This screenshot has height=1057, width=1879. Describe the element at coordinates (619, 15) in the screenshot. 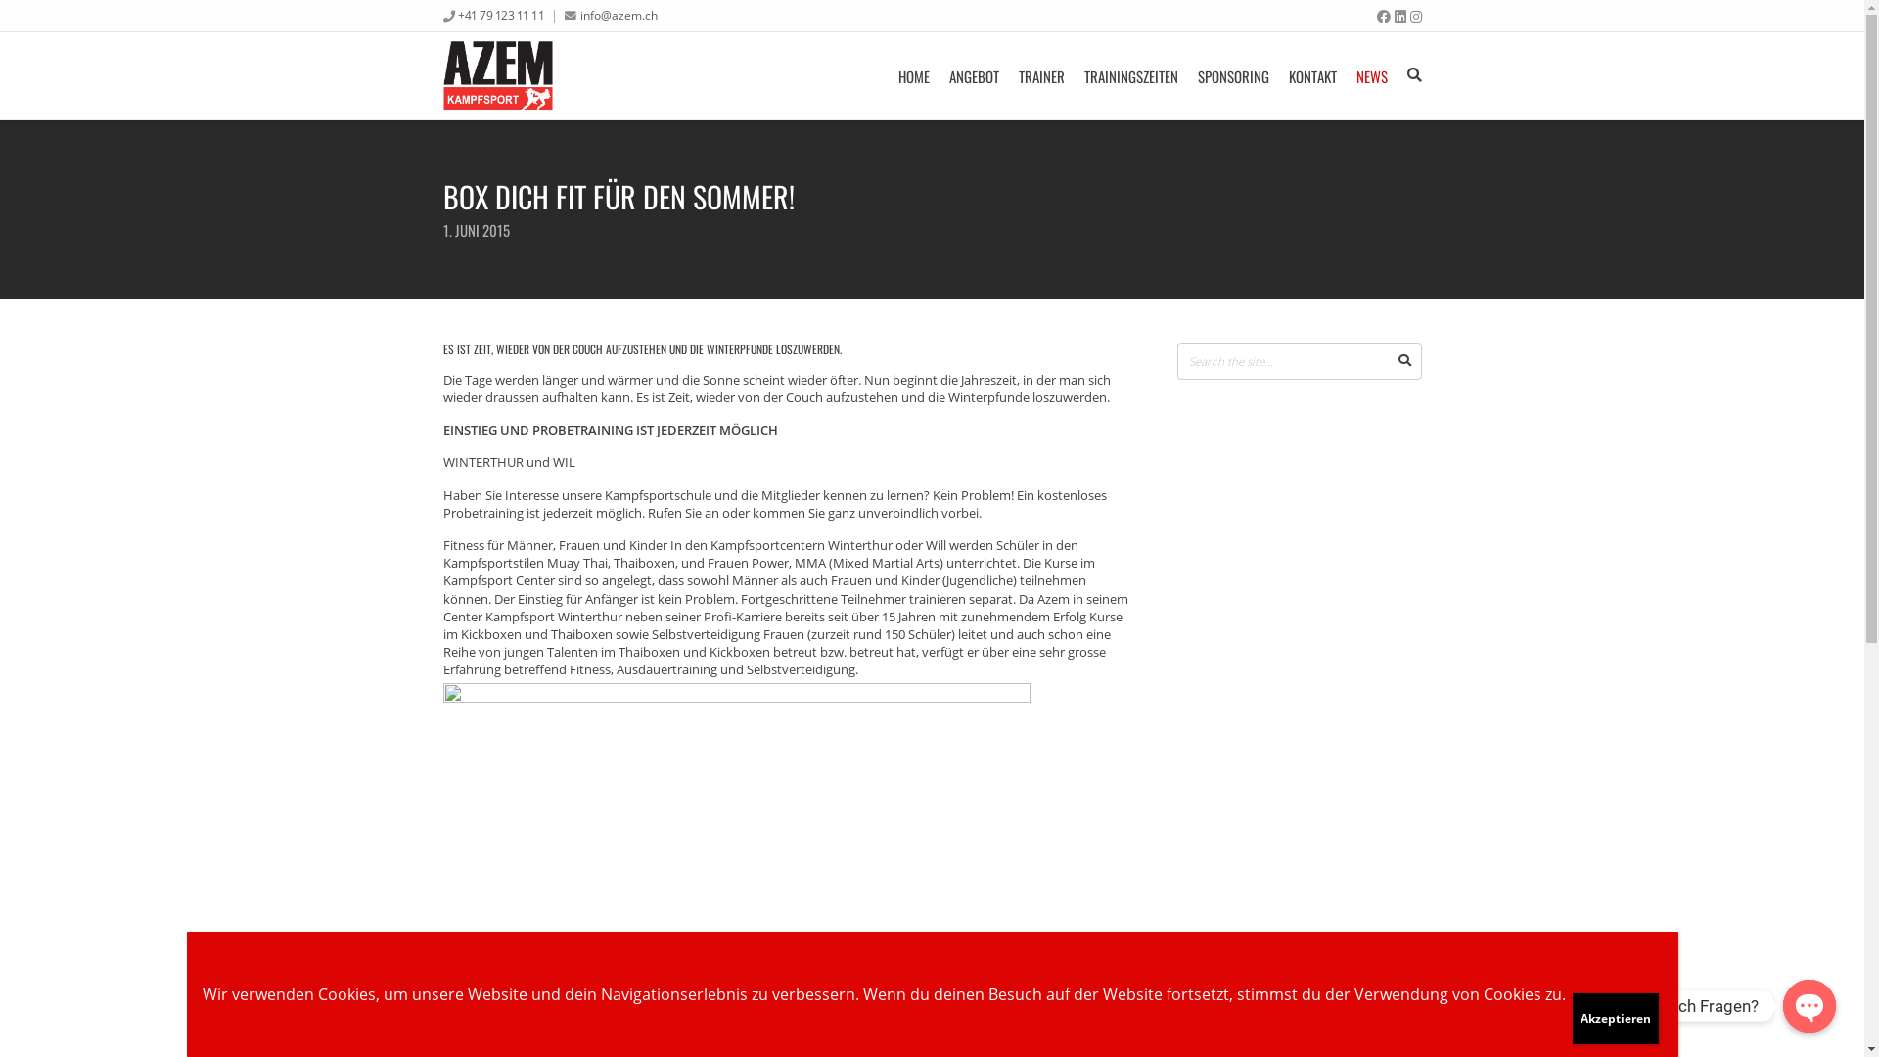

I see `info@azem.ch` at that location.